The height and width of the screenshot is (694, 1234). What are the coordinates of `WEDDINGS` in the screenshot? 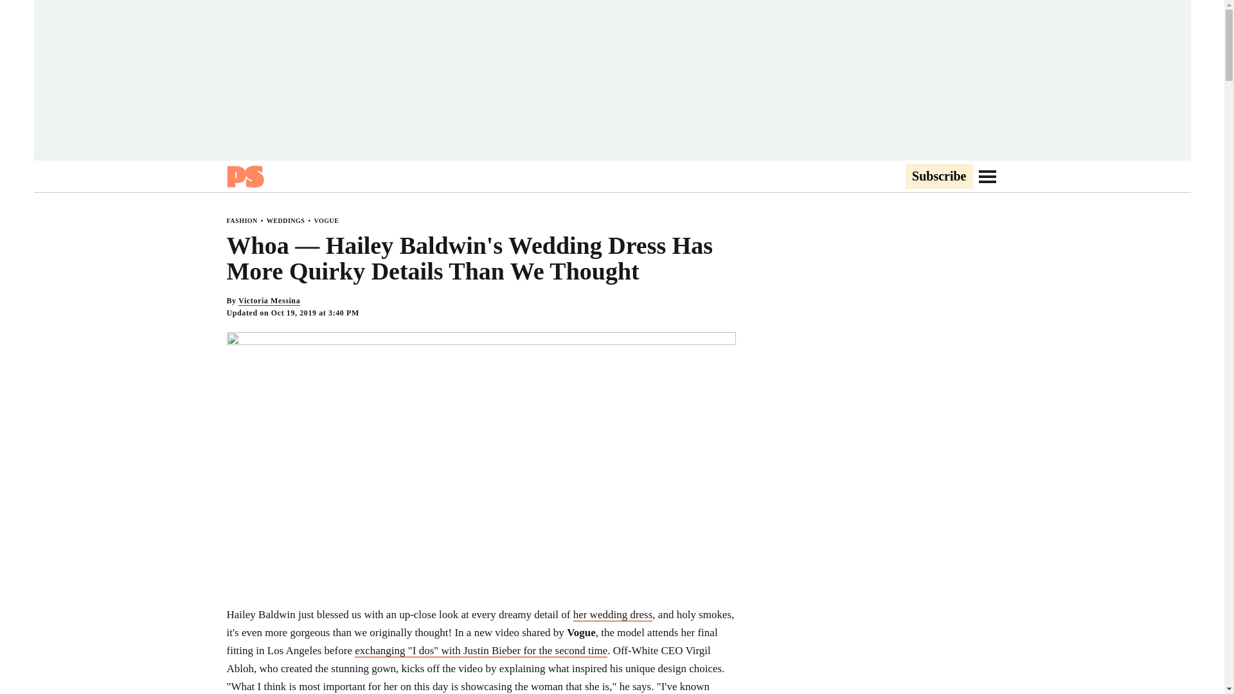 It's located at (285, 220).